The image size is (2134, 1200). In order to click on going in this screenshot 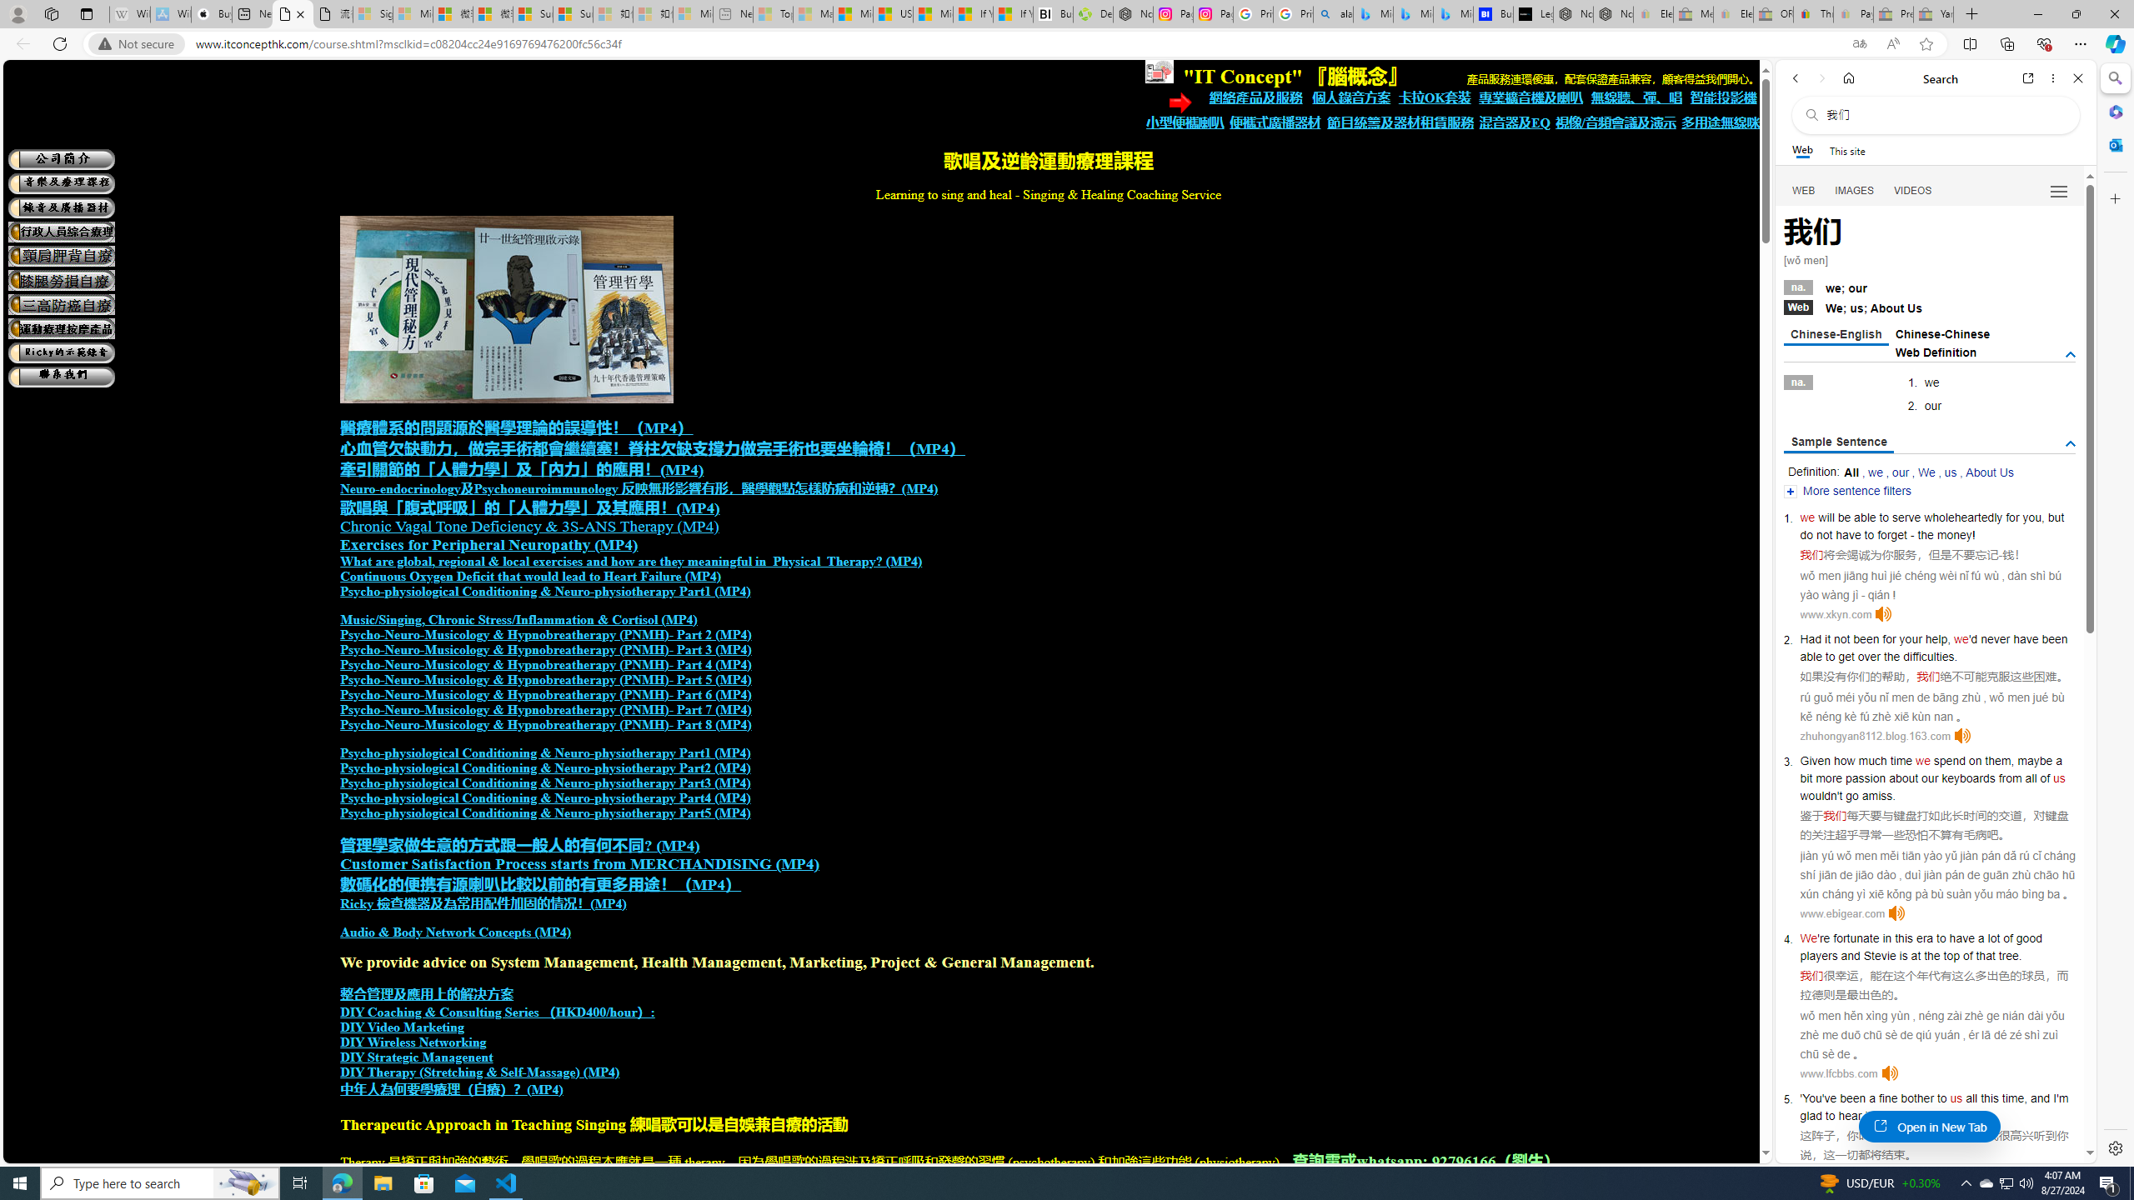, I will do `click(1896, 1115)`.